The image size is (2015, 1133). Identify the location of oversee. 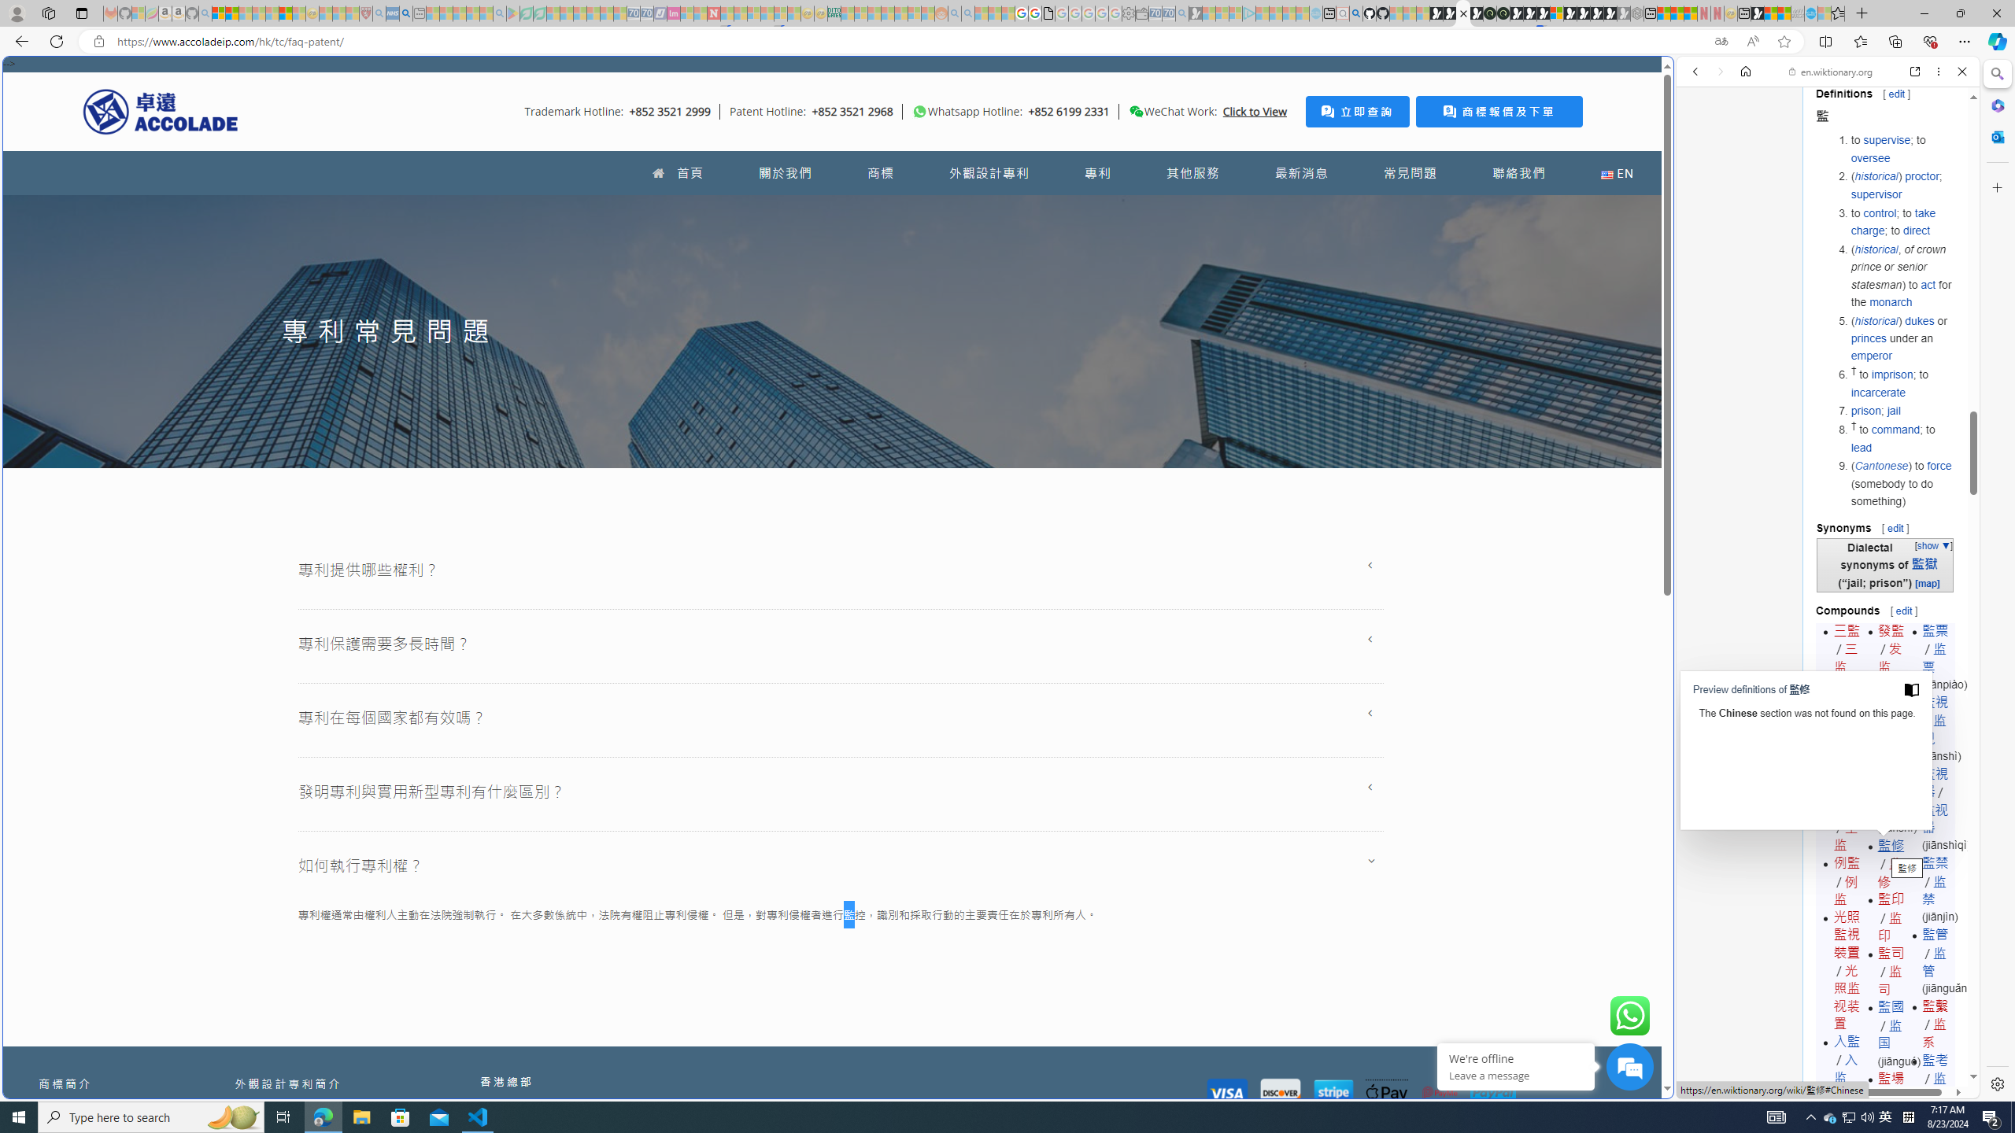
(1870, 157).